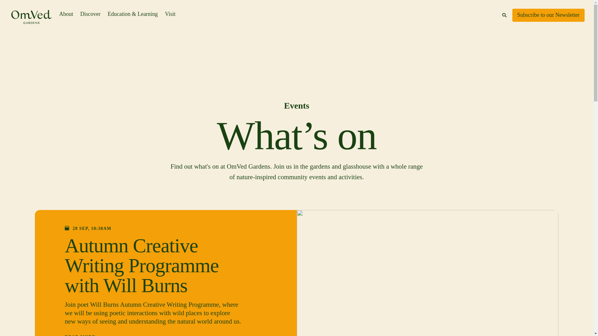 Image resolution: width=598 pixels, height=336 pixels. I want to click on Back to front, so click(31, 19).